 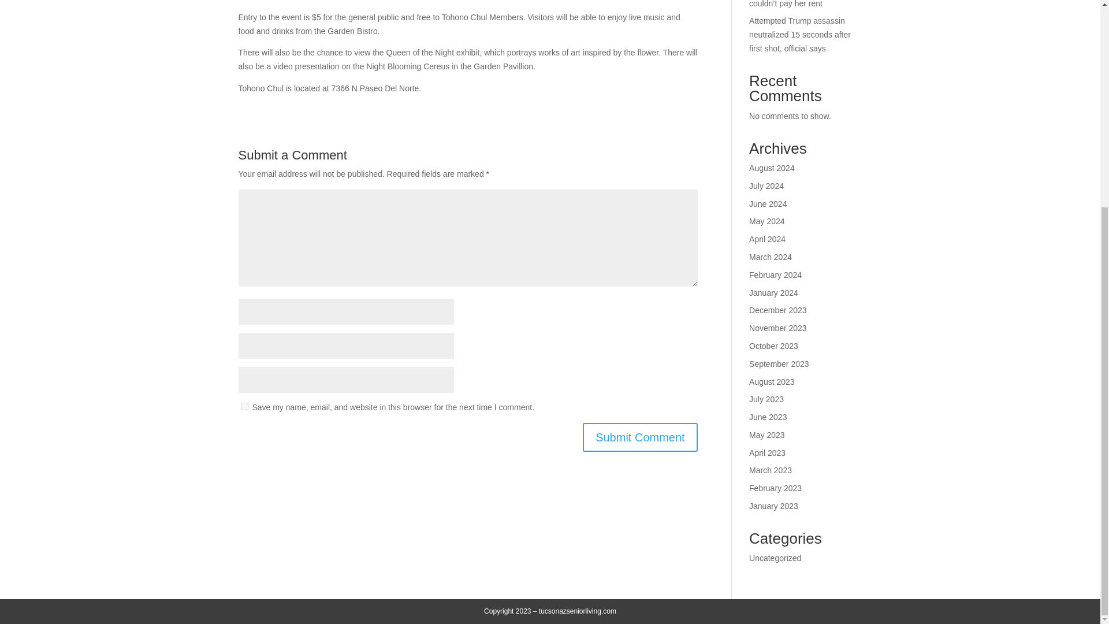 I want to click on April 2023, so click(x=767, y=453).